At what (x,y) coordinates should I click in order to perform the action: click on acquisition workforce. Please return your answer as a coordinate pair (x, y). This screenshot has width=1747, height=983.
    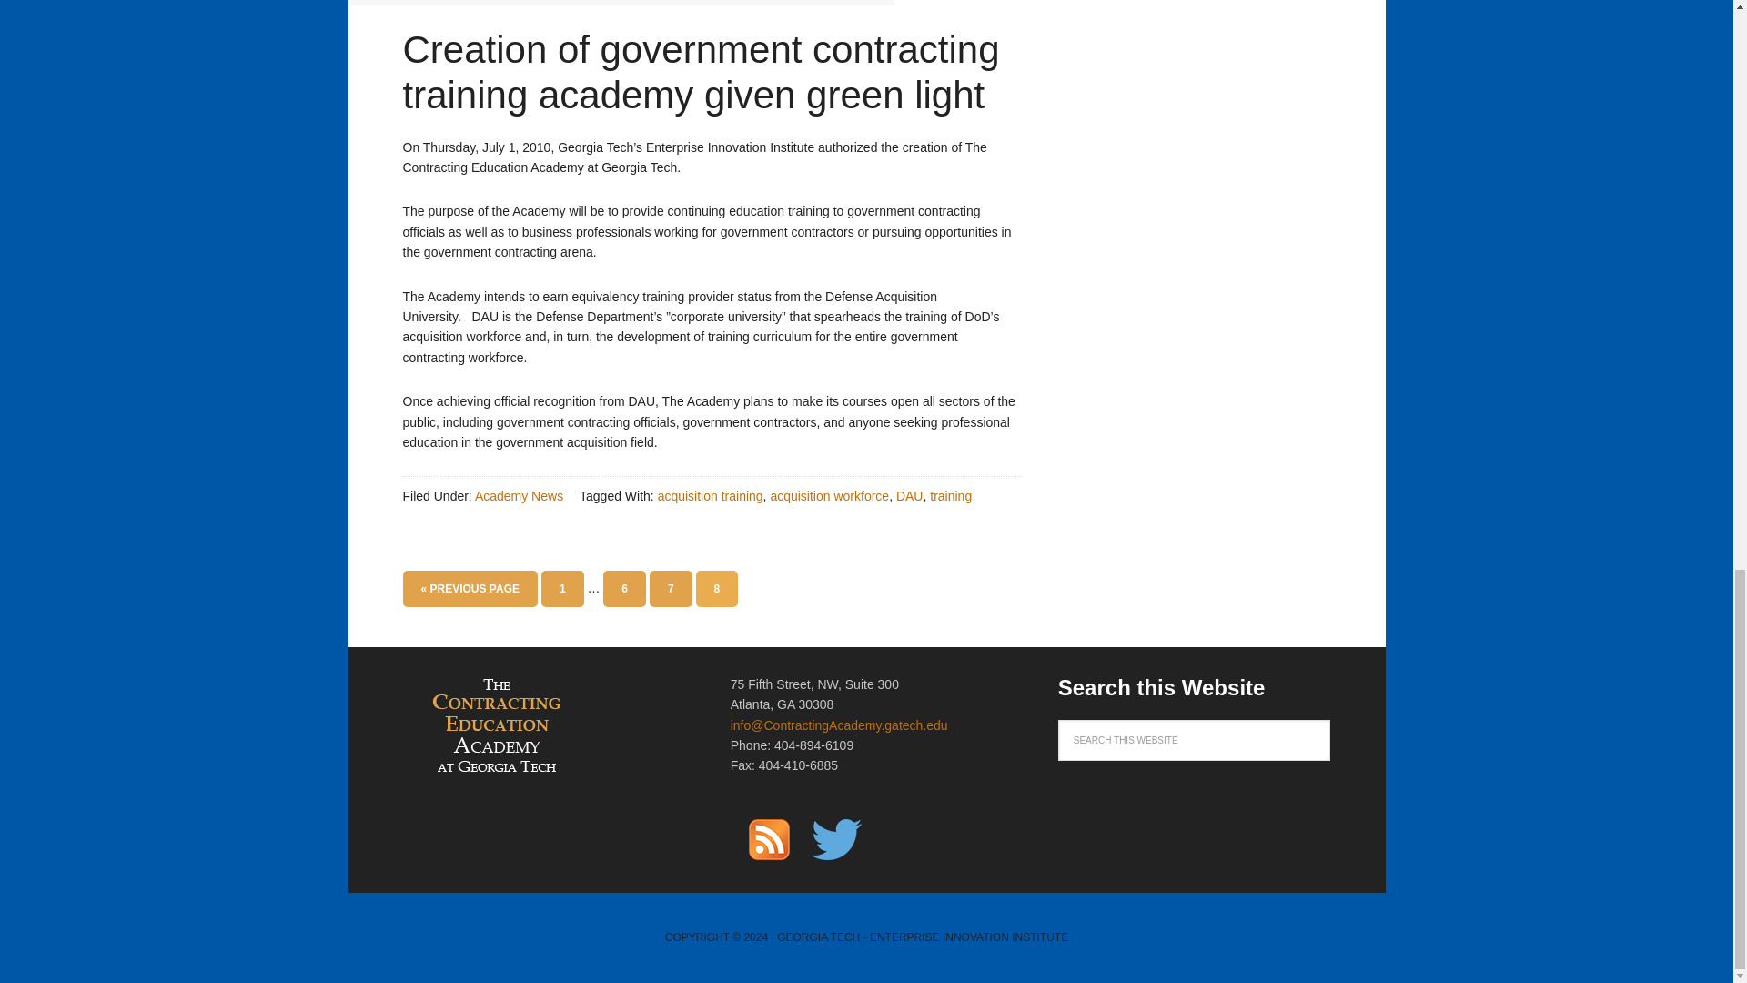
    Looking at the image, I should click on (830, 495).